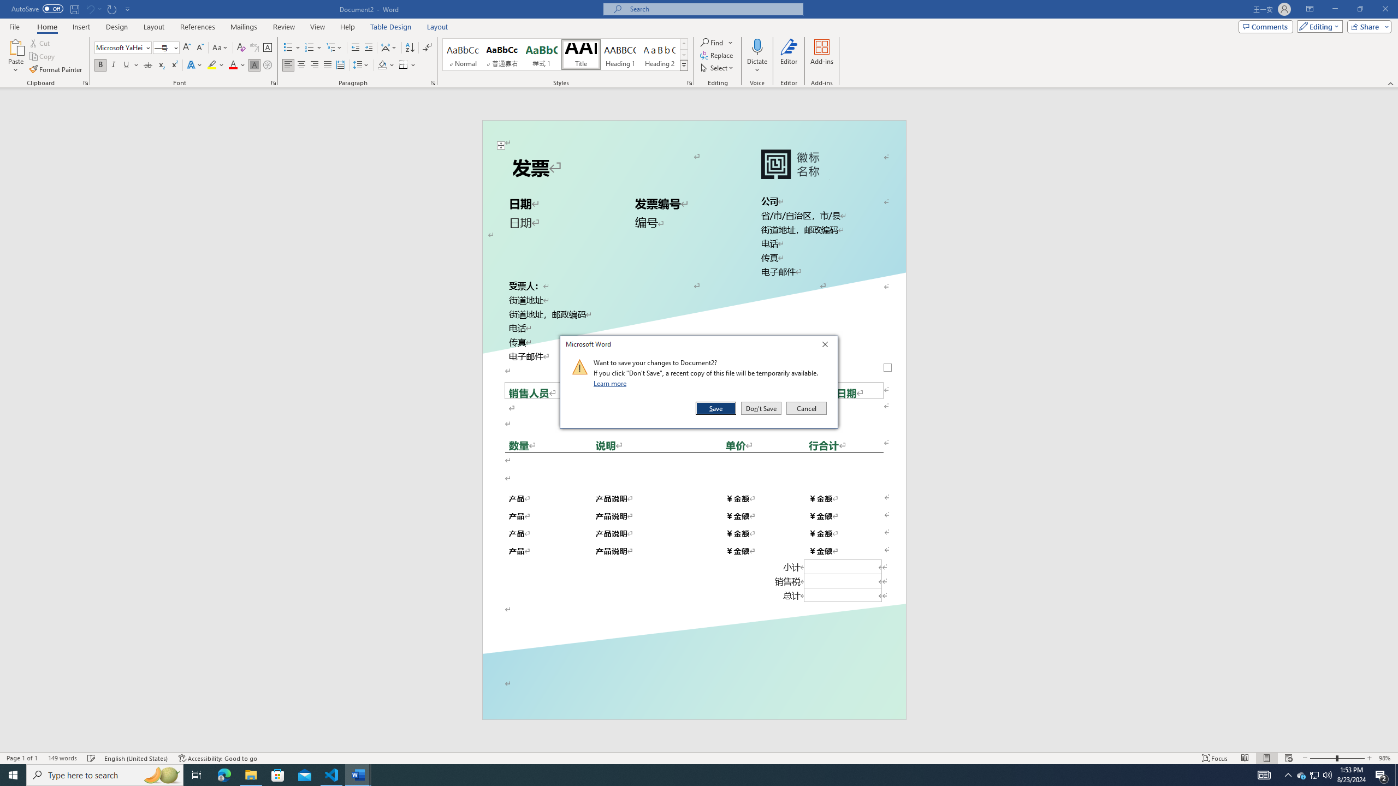 The image size is (1398, 786). What do you see at coordinates (7, 5) in the screenshot?
I see `System` at bounding box center [7, 5].